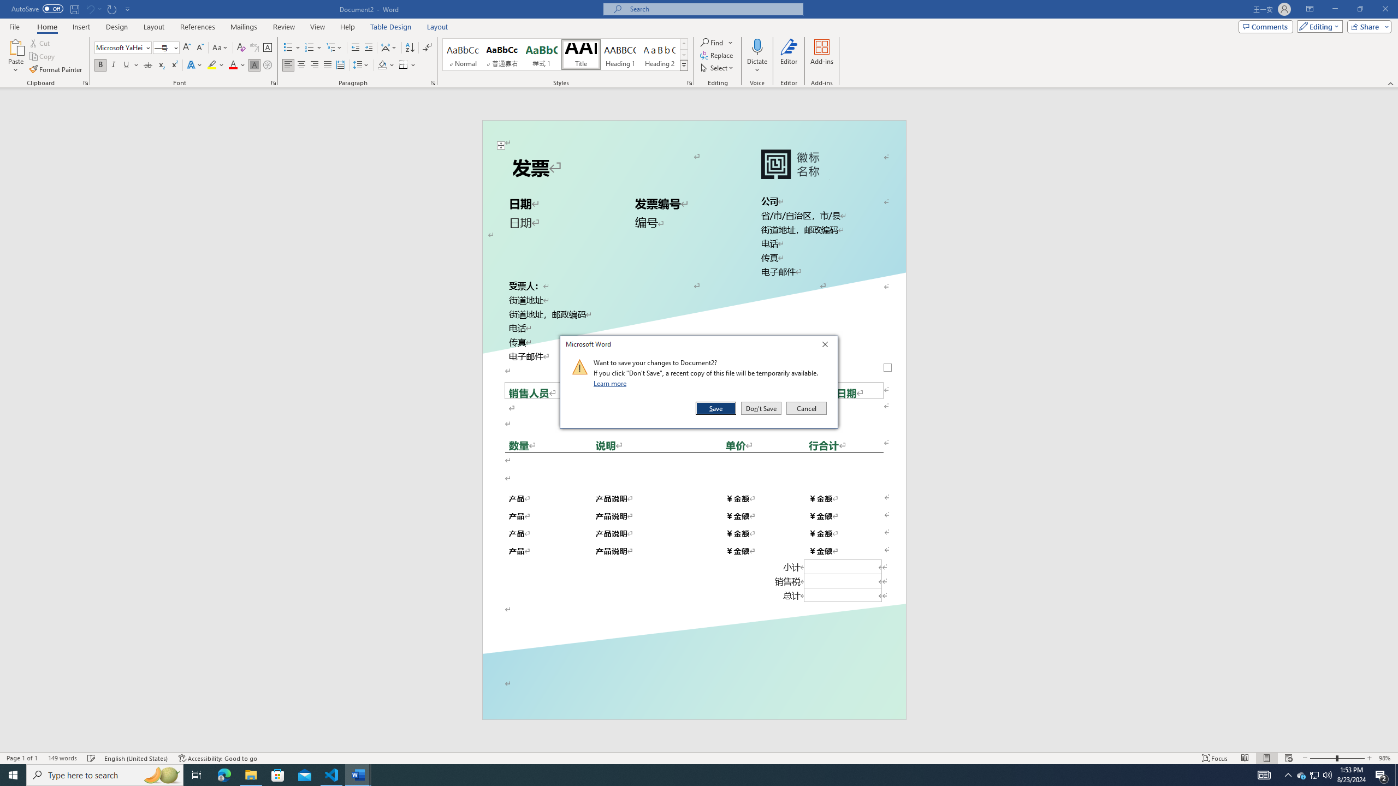 The image size is (1398, 786). What do you see at coordinates (7, 5) in the screenshot?
I see `System` at bounding box center [7, 5].